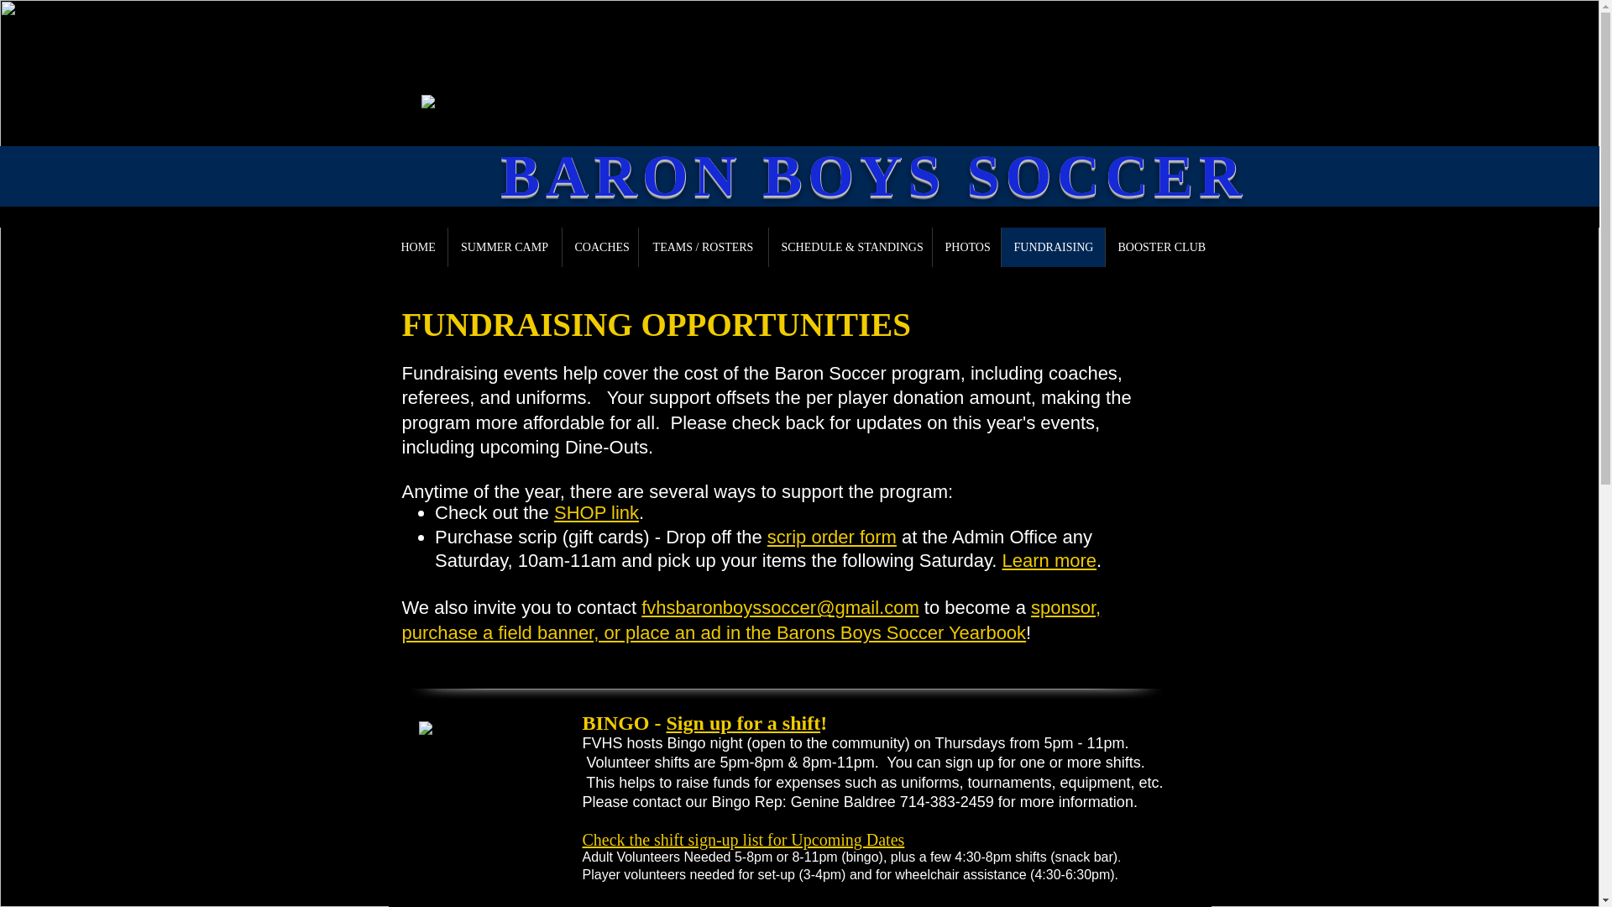  Describe the element at coordinates (1053, 247) in the screenshot. I see `FUNDRAISING` at that location.